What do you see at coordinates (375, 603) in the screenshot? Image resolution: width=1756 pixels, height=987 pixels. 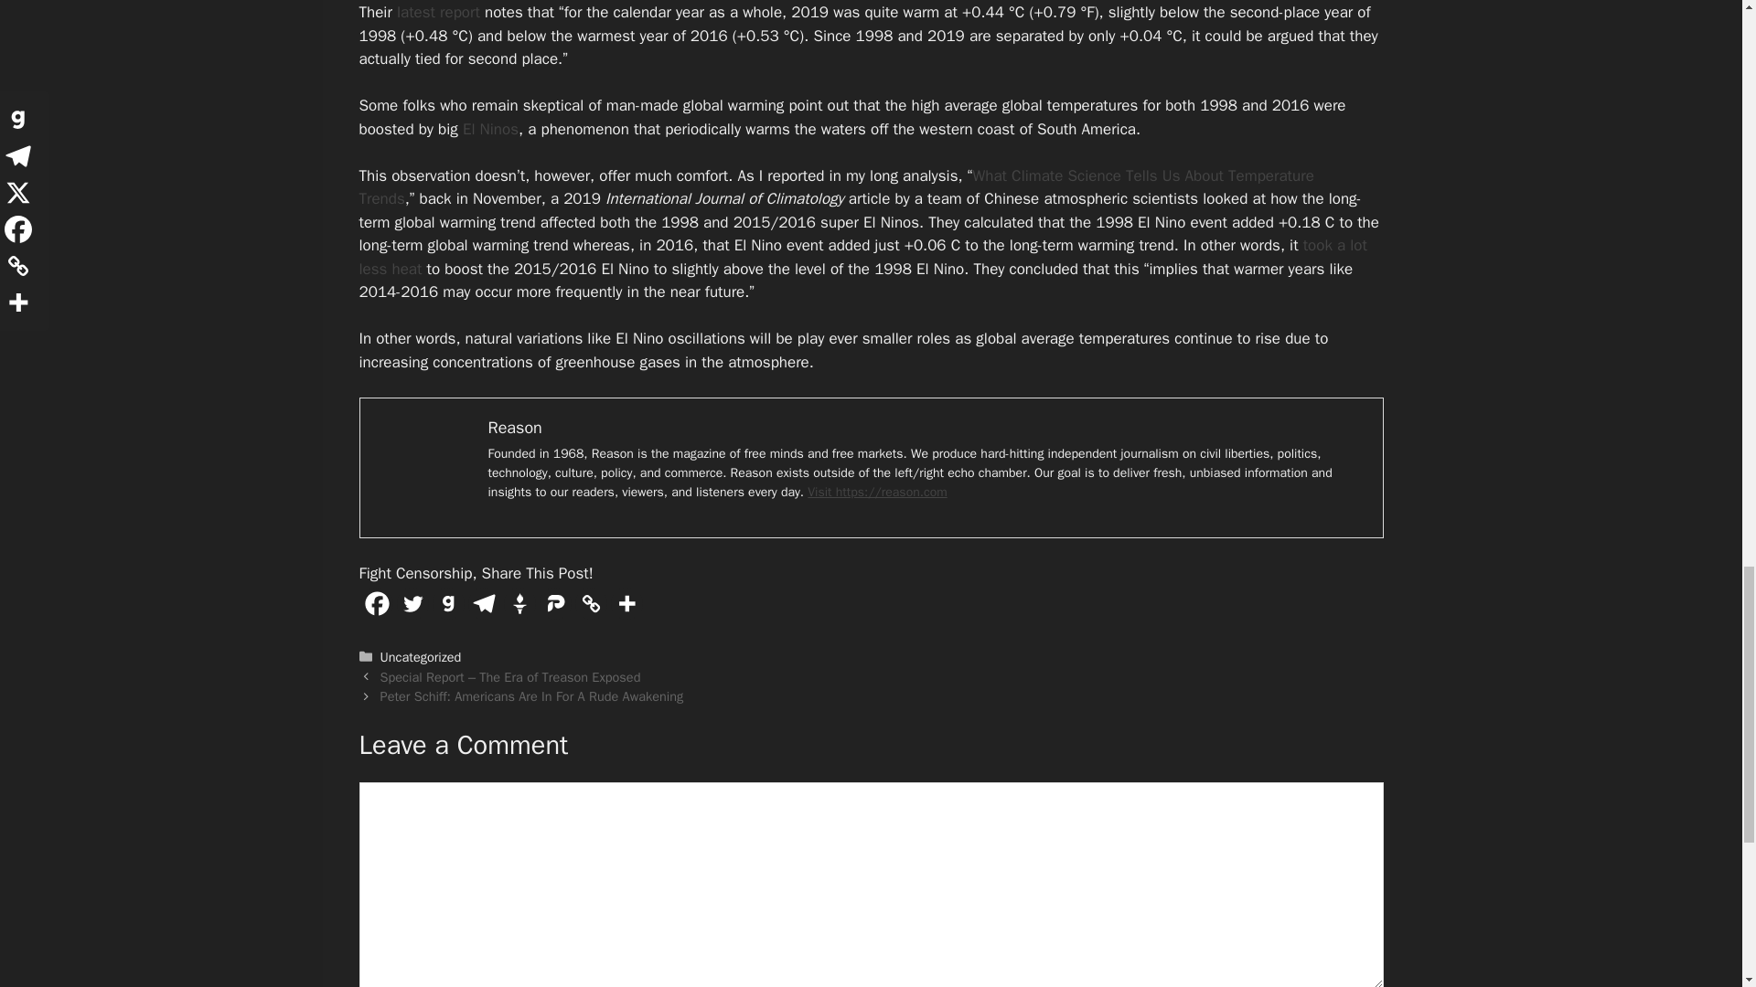 I see `Facebook` at bounding box center [375, 603].